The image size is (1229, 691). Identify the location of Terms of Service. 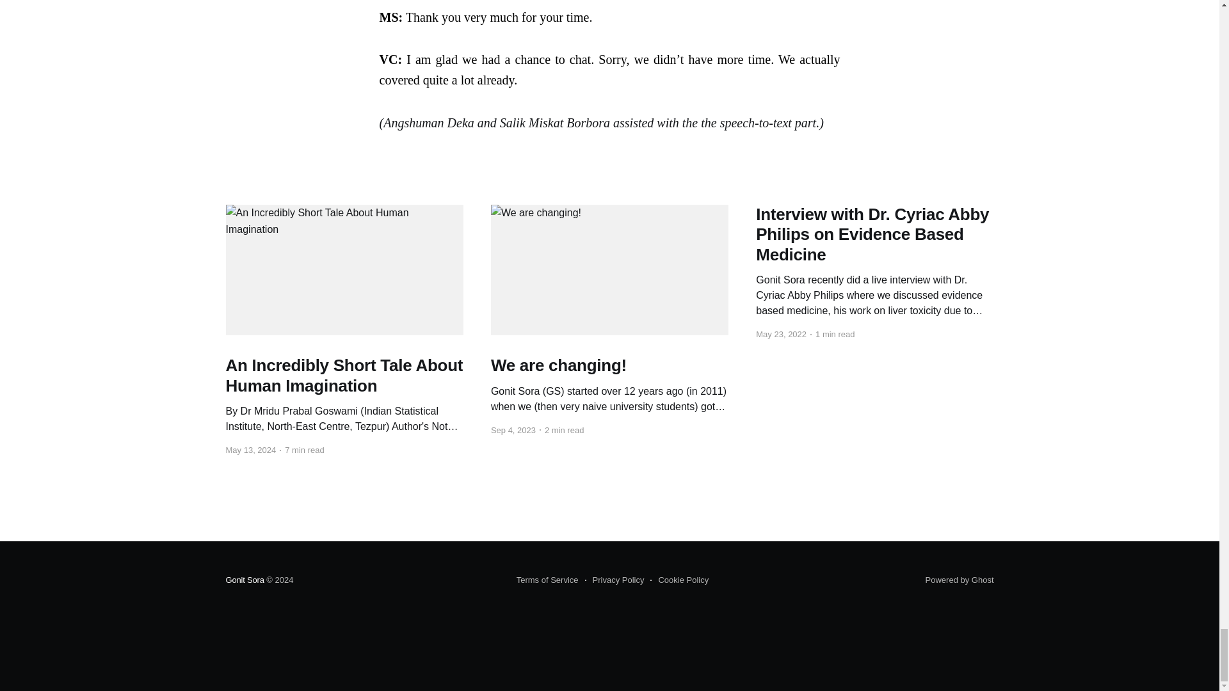
(547, 580).